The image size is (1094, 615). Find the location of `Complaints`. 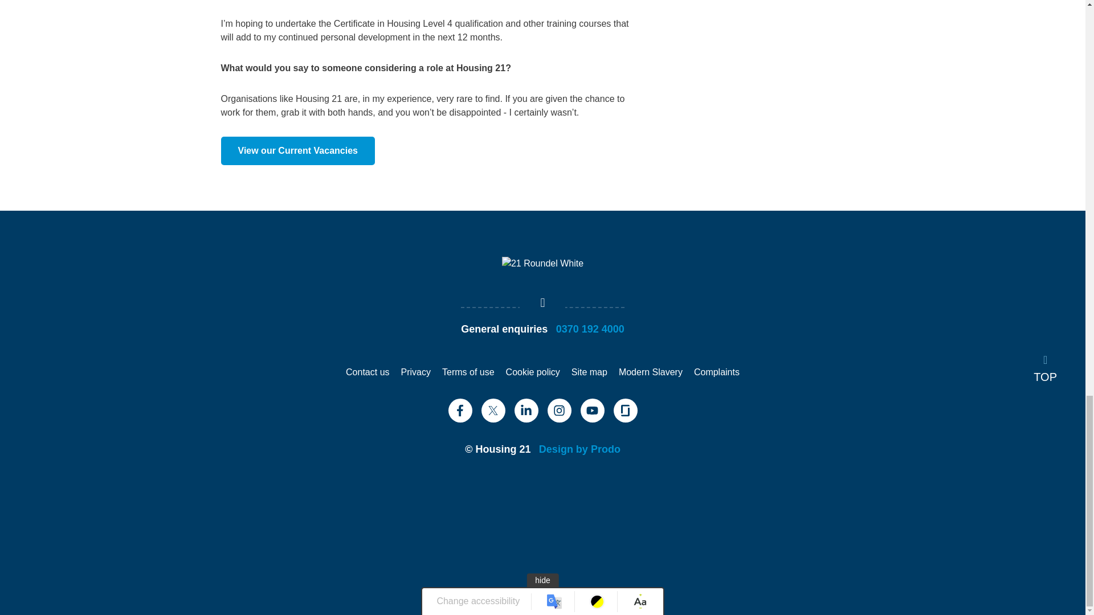

Complaints is located at coordinates (716, 372).